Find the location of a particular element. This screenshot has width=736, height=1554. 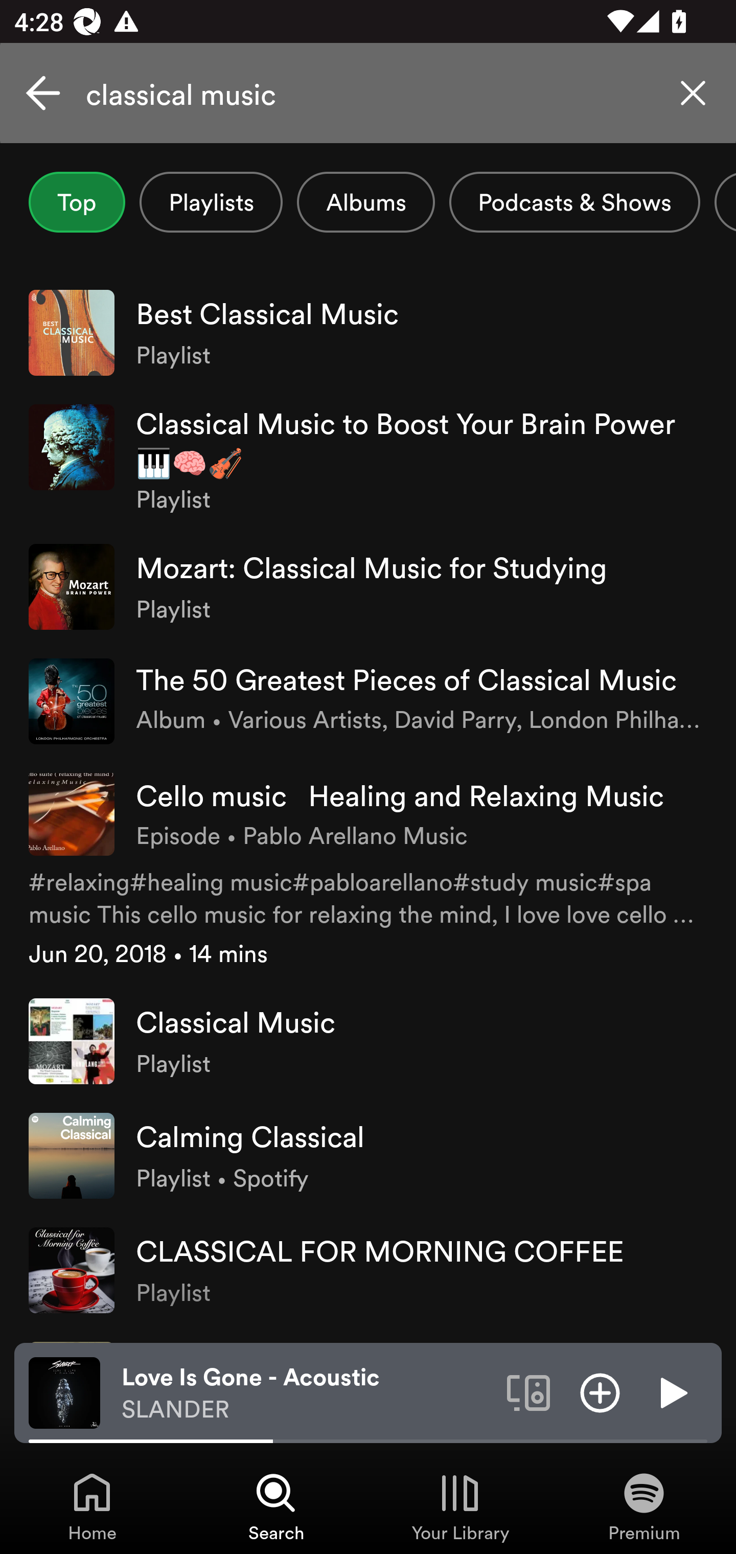

Search, Tab 2 of 4 Search Search is located at coordinates (276, 1506).